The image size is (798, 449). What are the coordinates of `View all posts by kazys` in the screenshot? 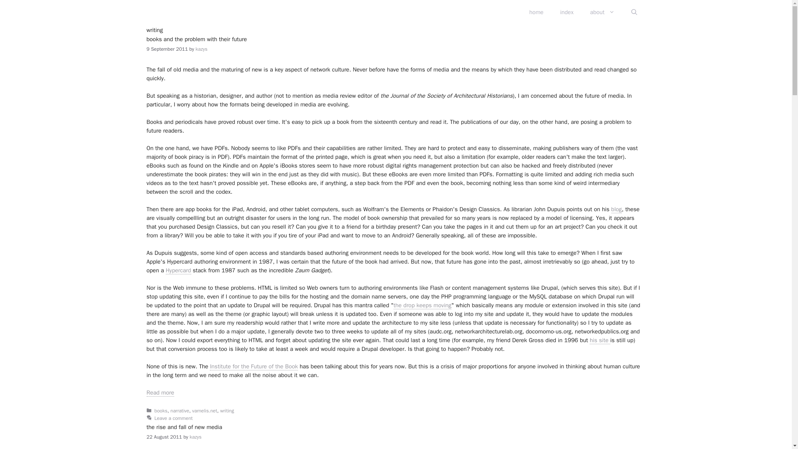 It's located at (195, 437).